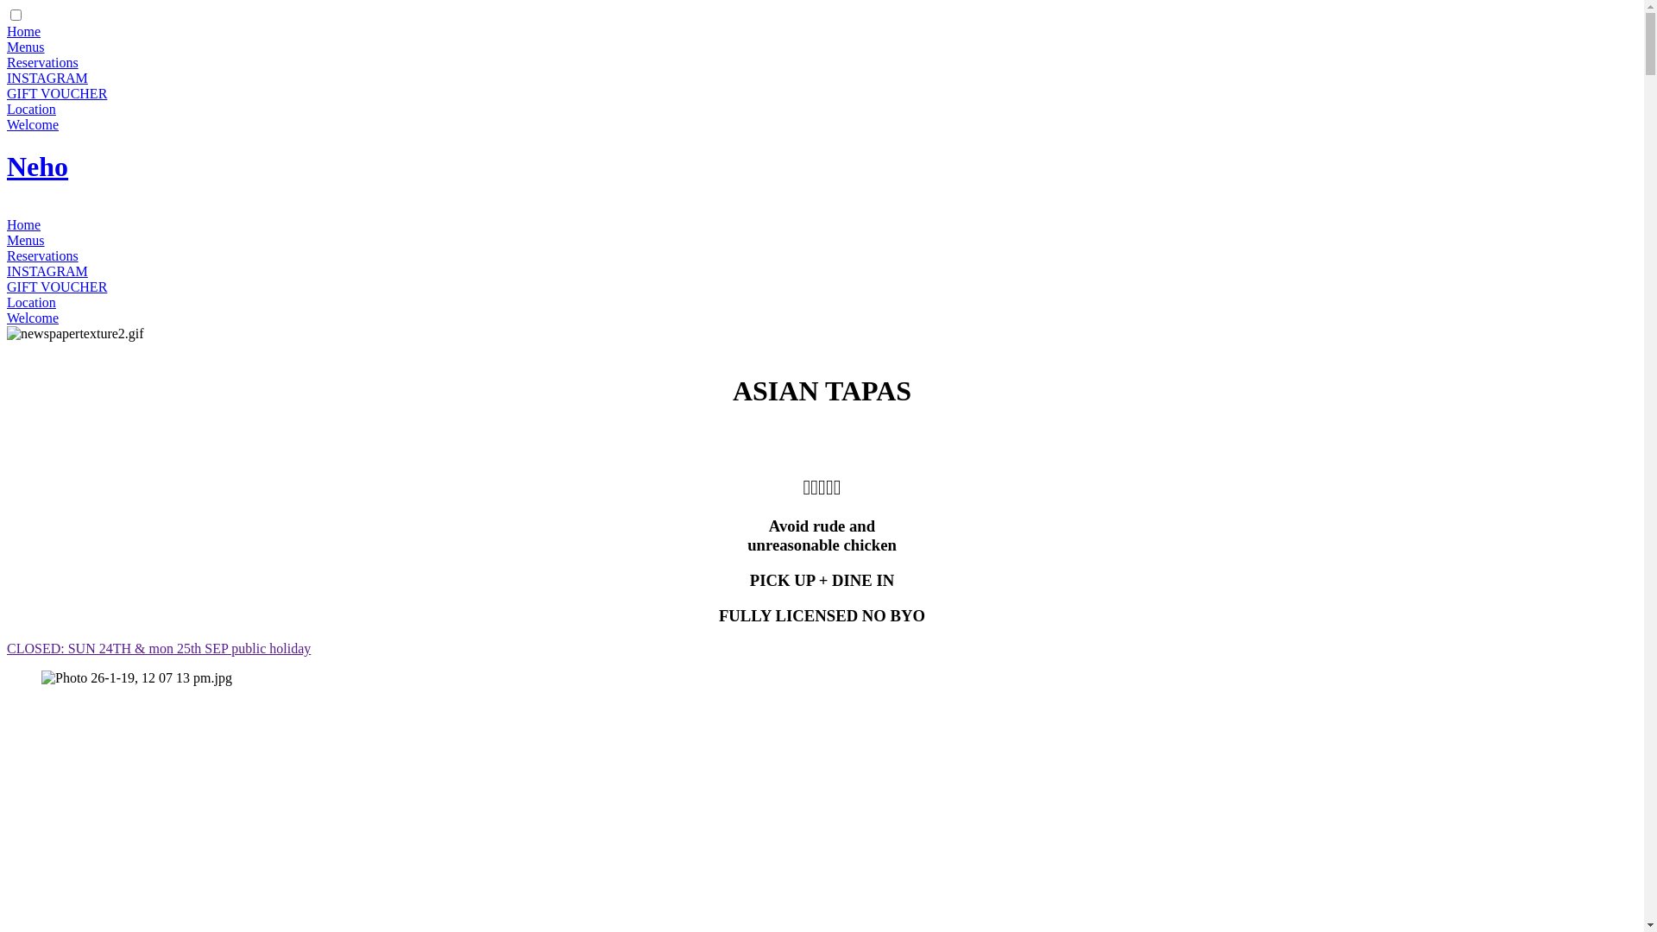 The height and width of the screenshot is (932, 1657). Describe the element at coordinates (57, 93) in the screenshot. I see `GIFT VOUCHER` at that location.